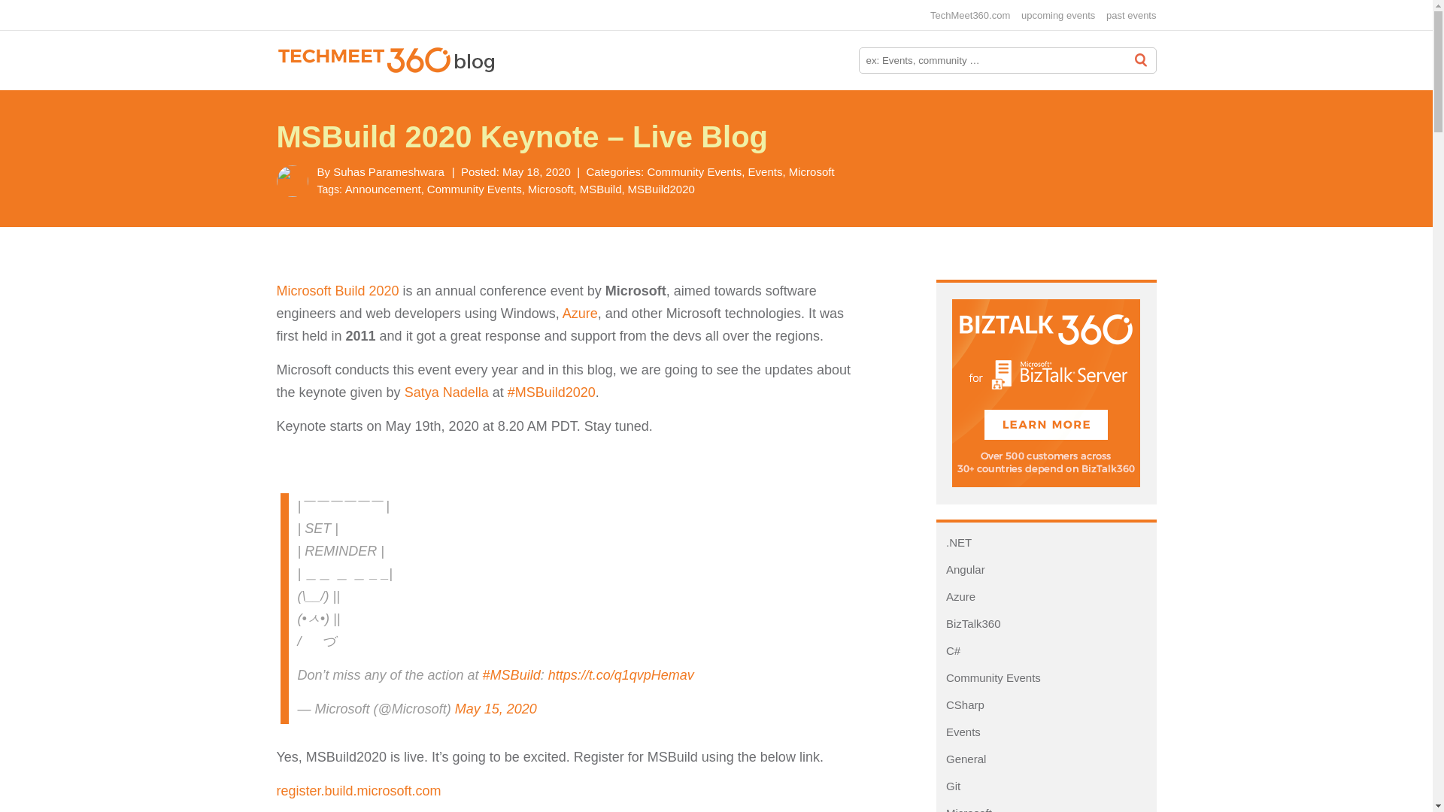 This screenshot has width=1444, height=812. Describe the element at coordinates (496, 708) in the screenshot. I see `May 15, 2020` at that location.